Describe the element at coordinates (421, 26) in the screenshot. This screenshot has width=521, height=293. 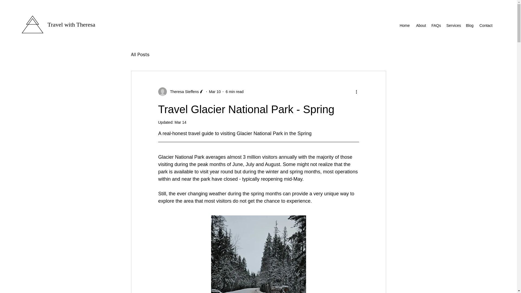
I see `About` at that location.